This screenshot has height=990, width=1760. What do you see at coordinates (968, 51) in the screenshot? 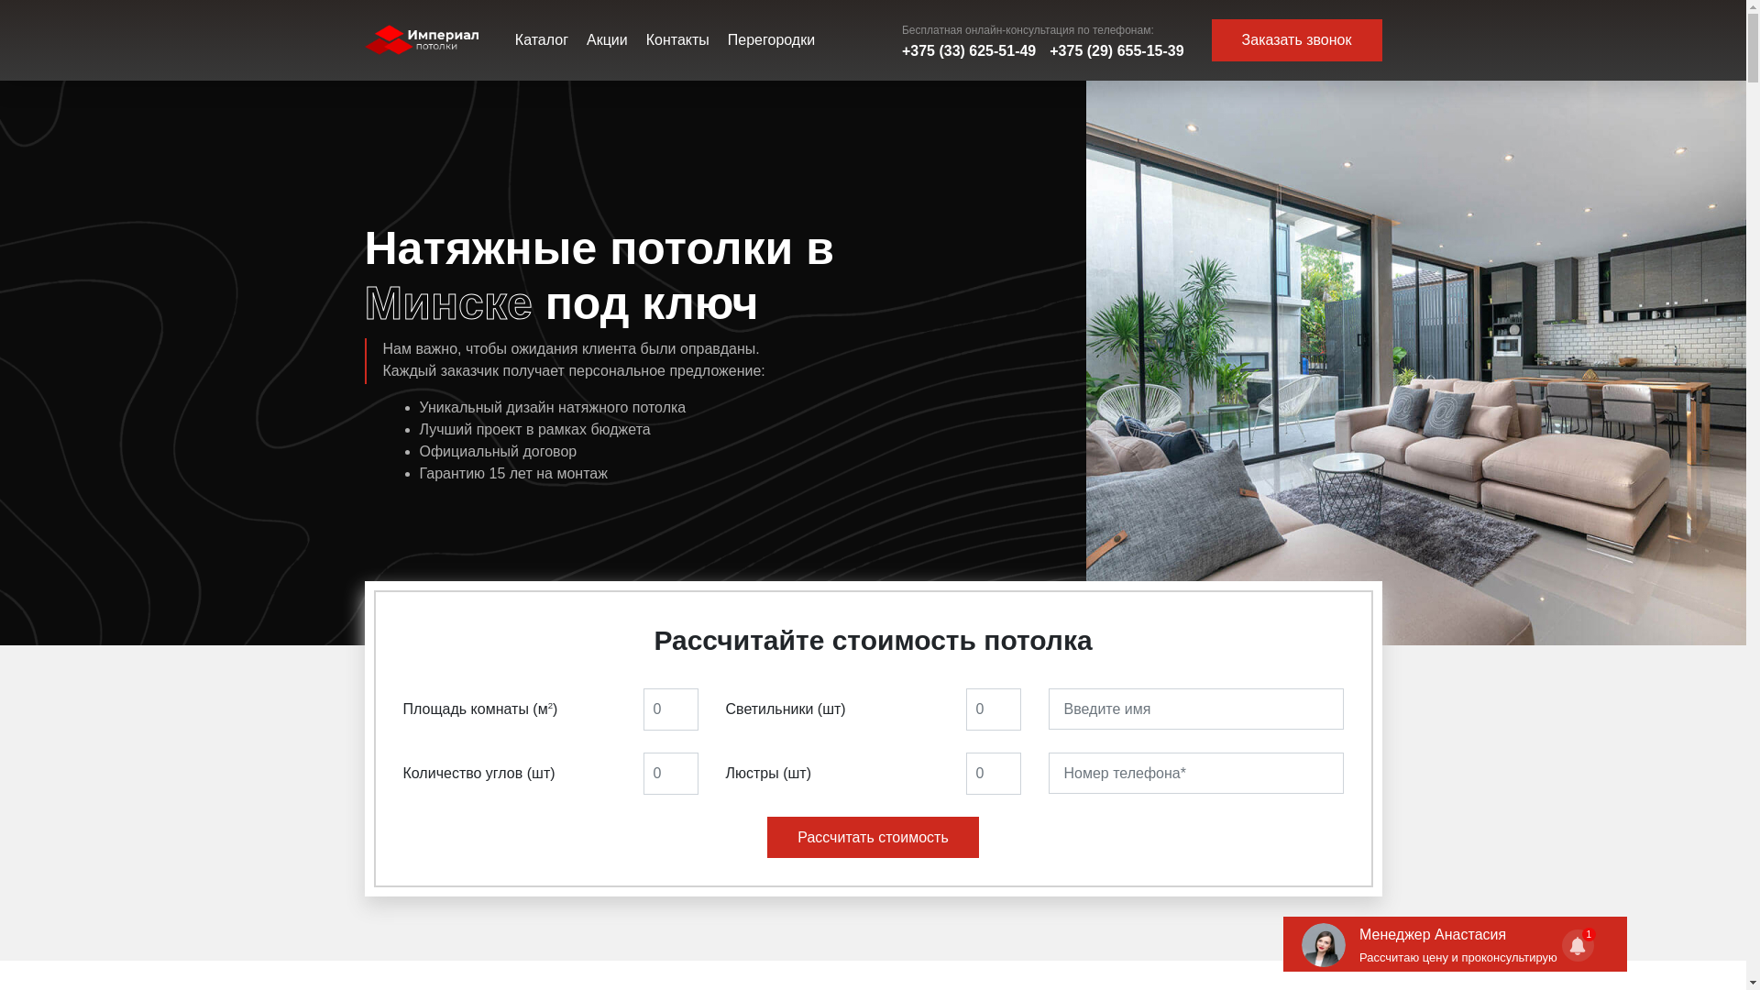
I see `+375 (33) 625-51-49` at bounding box center [968, 51].